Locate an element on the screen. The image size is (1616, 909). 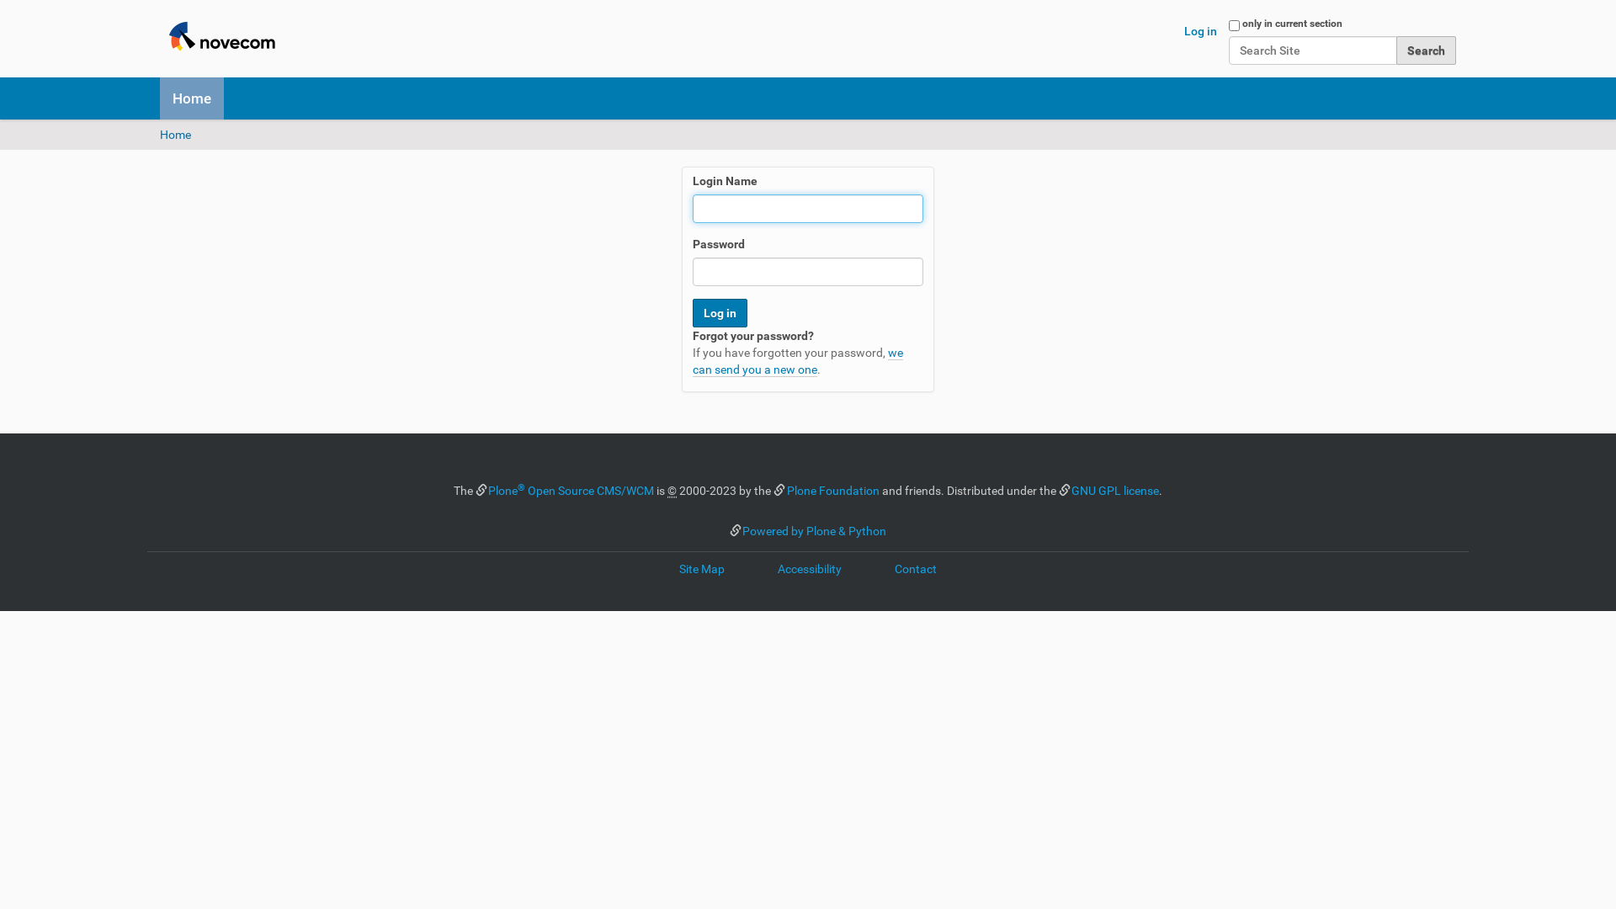
Home is located at coordinates (192, 98).